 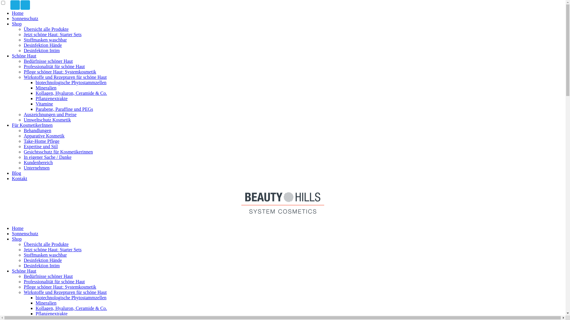 I want to click on Blog, so click(x=17, y=173).